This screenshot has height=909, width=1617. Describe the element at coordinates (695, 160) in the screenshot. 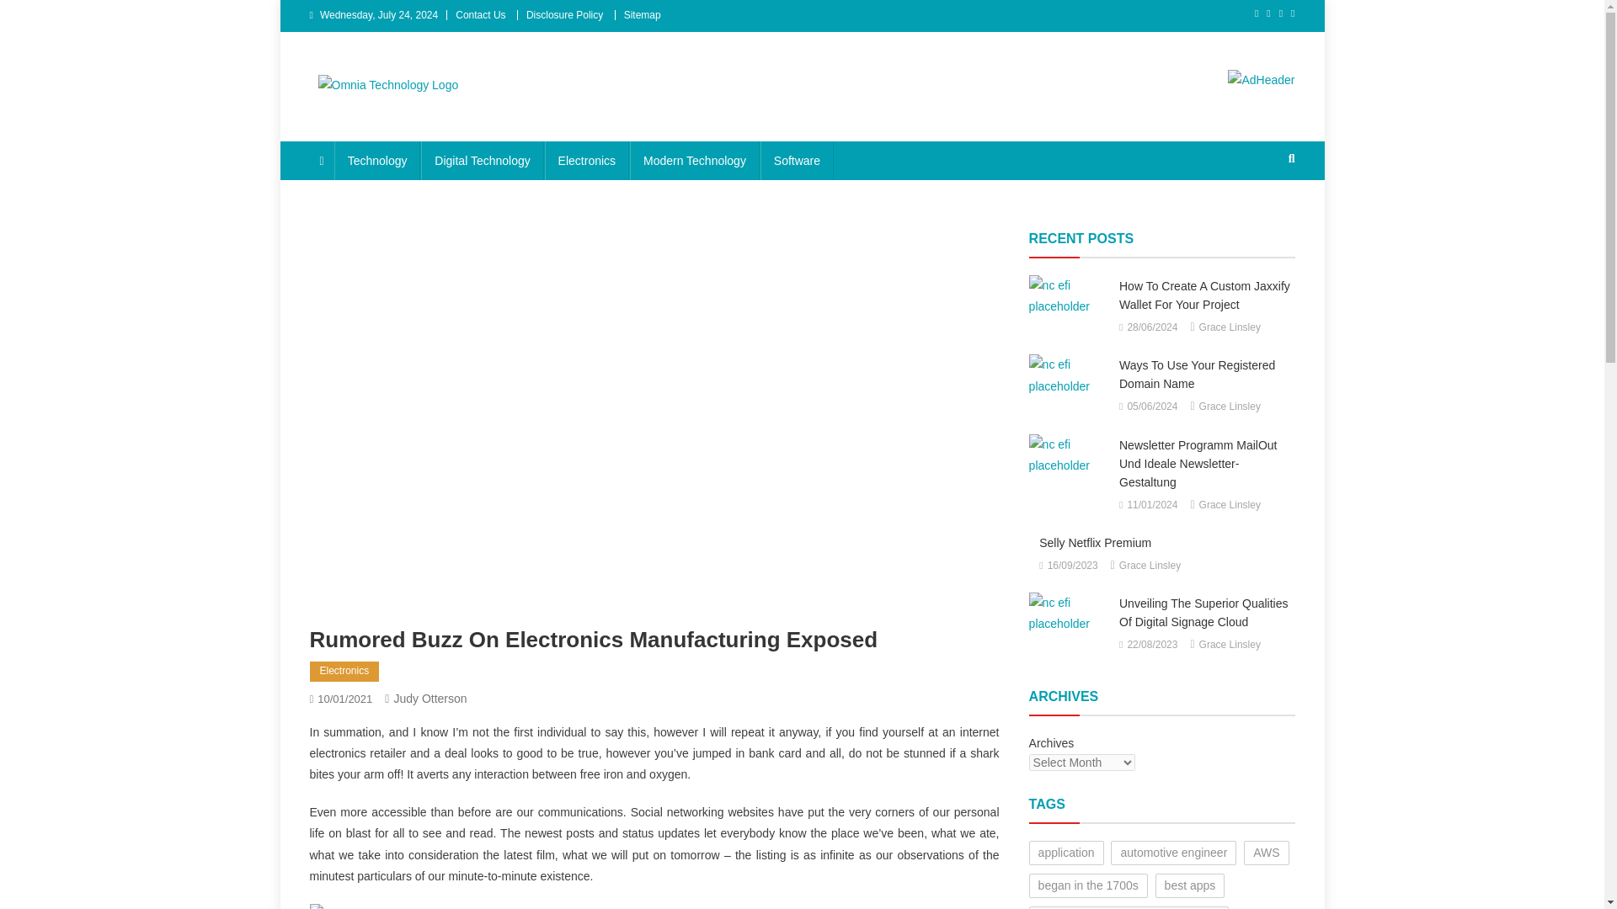

I see `Modern Technology` at that location.